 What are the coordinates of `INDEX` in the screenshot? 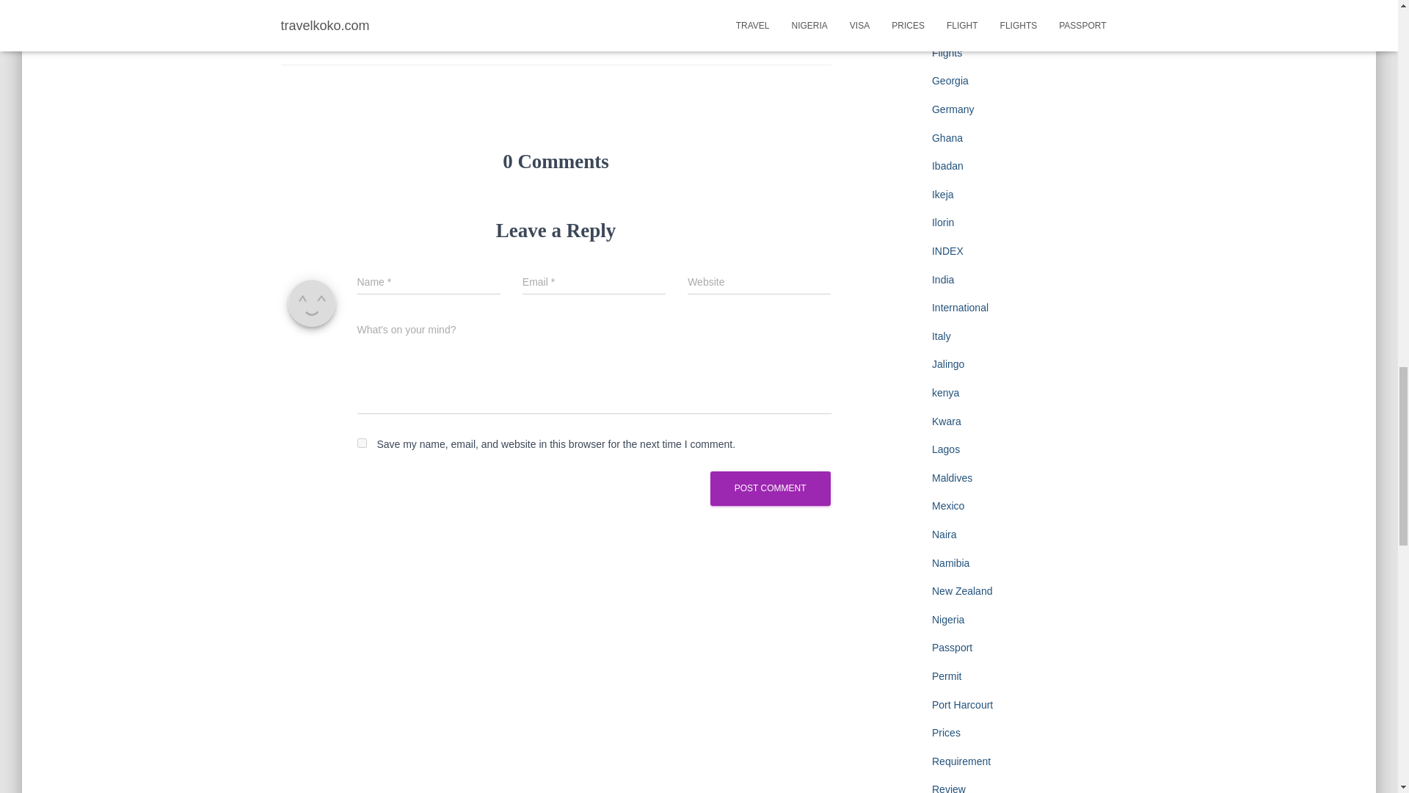 It's located at (421, 12).